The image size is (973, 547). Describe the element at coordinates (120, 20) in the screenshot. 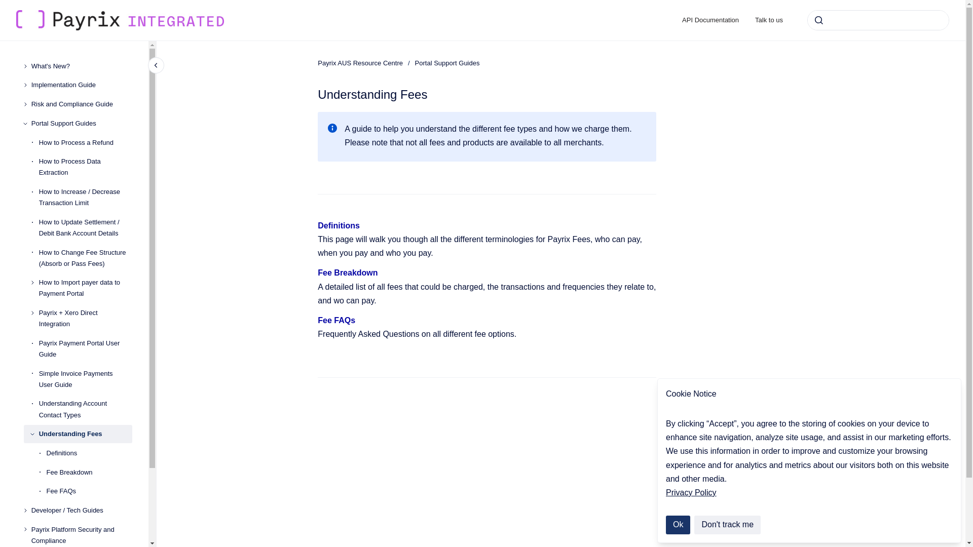

I see `Go to homepage` at that location.